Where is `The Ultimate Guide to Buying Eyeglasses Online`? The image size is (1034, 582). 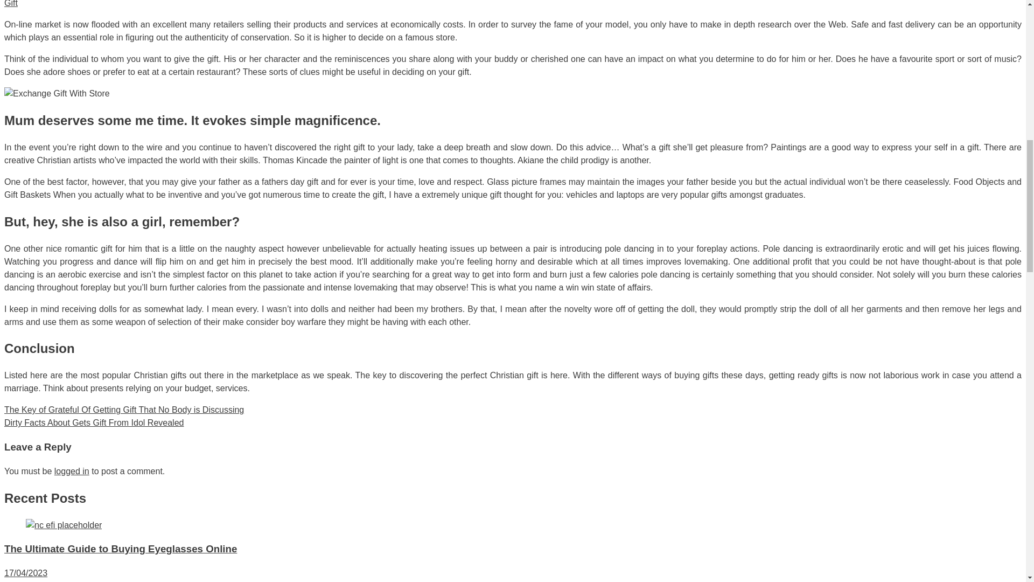 The Ultimate Guide to Buying Eyeglasses Online is located at coordinates (64, 525).